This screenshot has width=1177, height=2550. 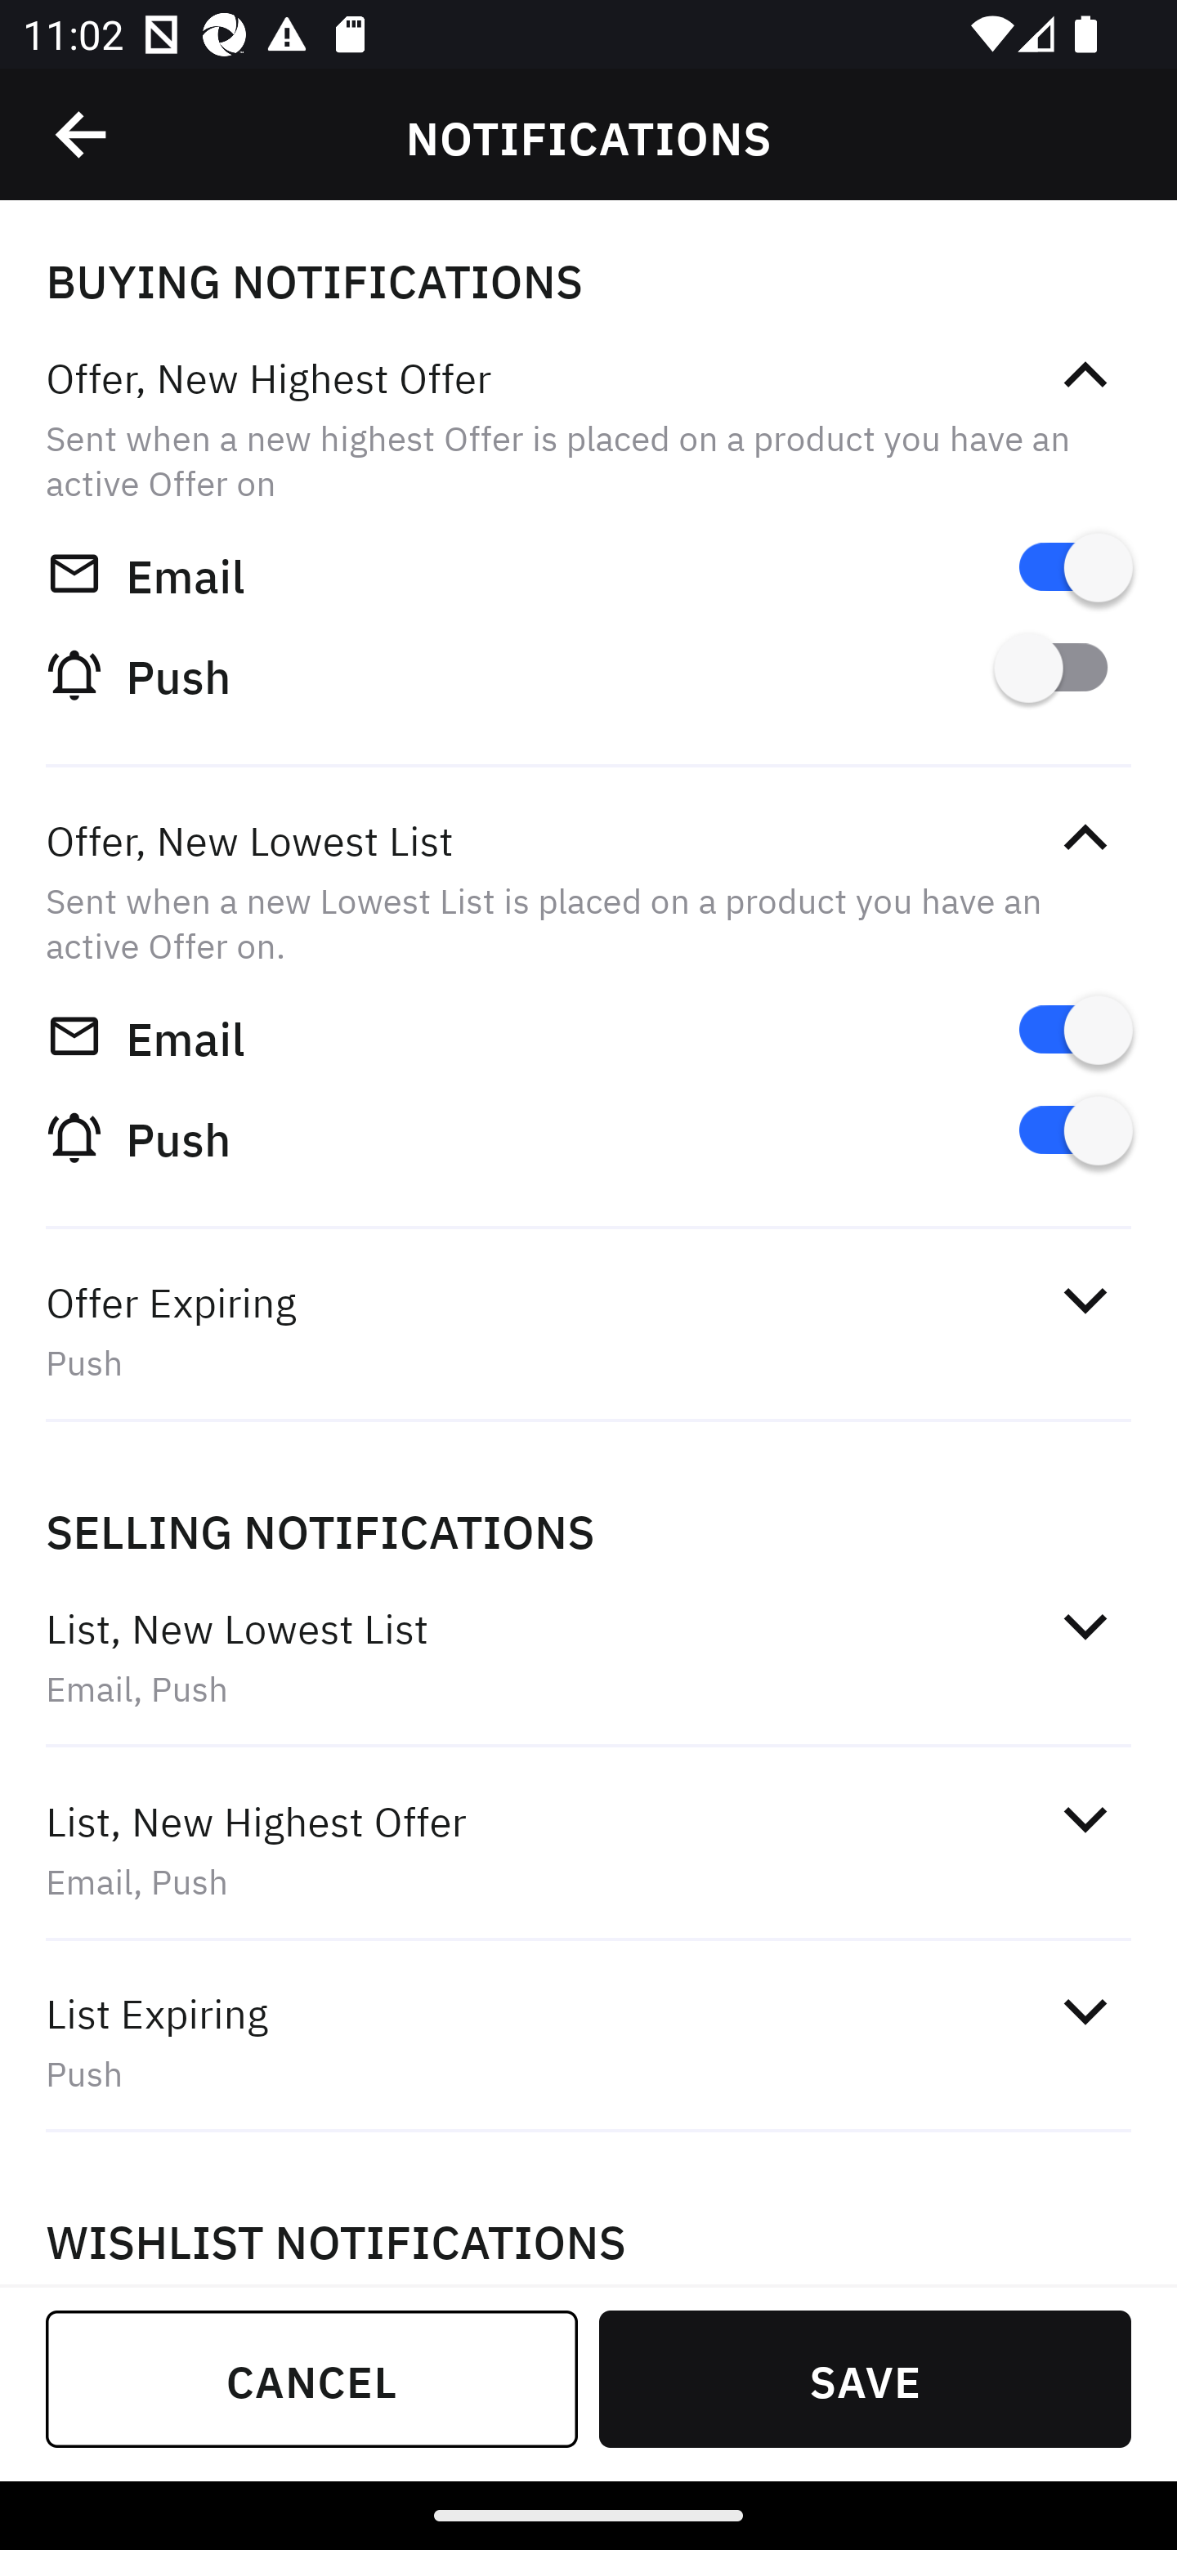 I want to click on CANCEL, so click(x=312, y=2378).